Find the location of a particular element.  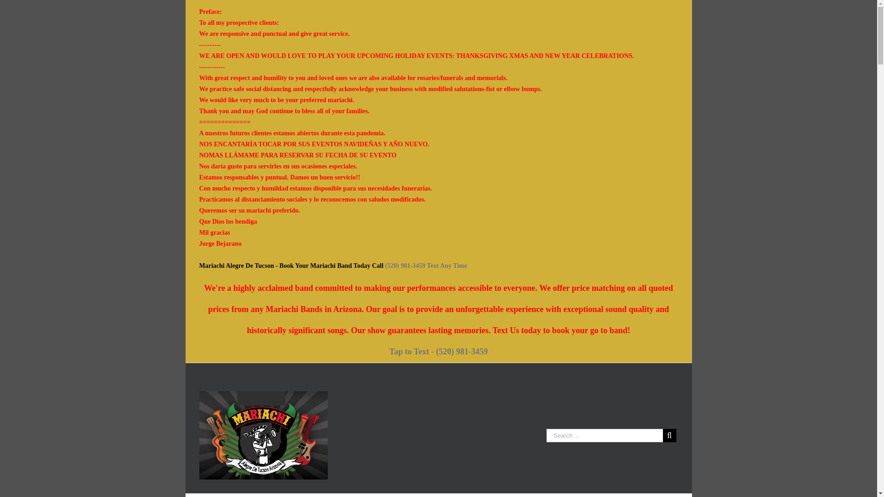

CONTACT US is located at coordinates (524, 495).